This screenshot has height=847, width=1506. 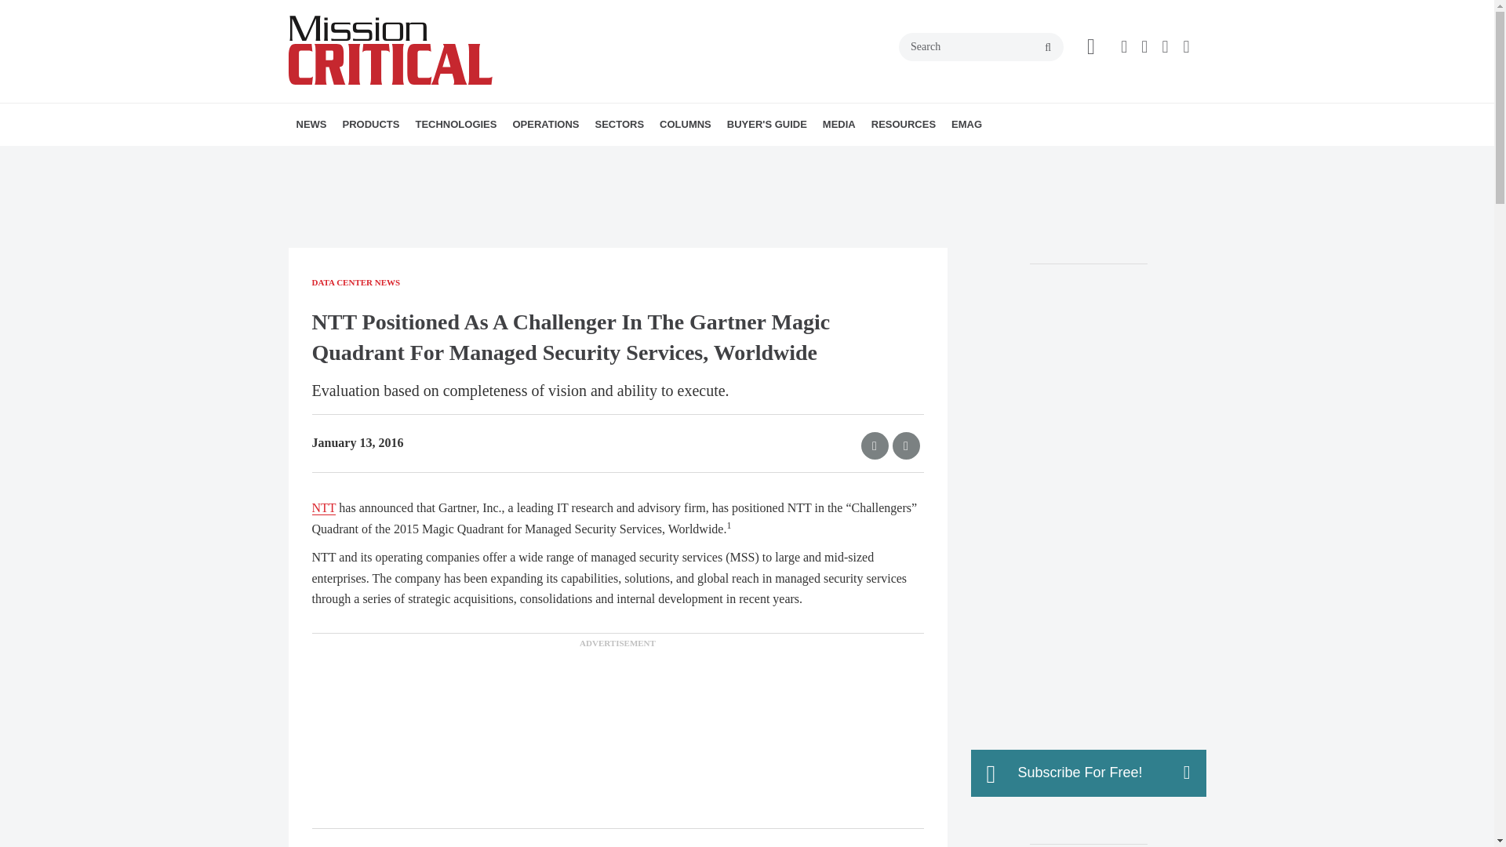 What do you see at coordinates (505, 158) in the screenshot?
I see `INFRASTRUCTURE` at bounding box center [505, 158].